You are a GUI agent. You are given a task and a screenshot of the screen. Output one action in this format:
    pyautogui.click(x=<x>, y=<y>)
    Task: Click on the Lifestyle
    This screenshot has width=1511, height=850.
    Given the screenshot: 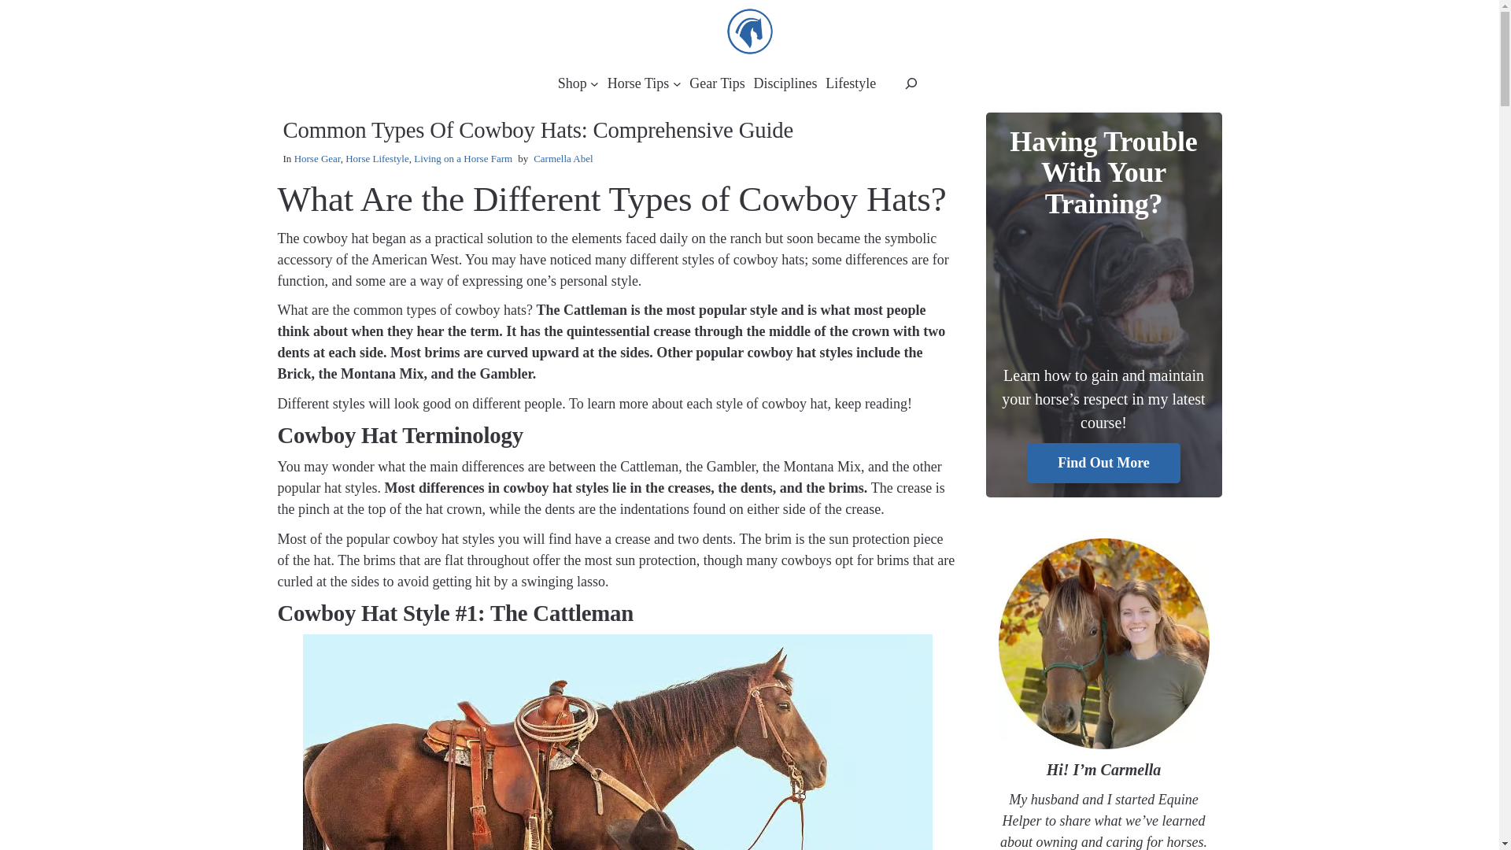 What is the action you would take?
    pyautogui.click(x=850, y=82)
    